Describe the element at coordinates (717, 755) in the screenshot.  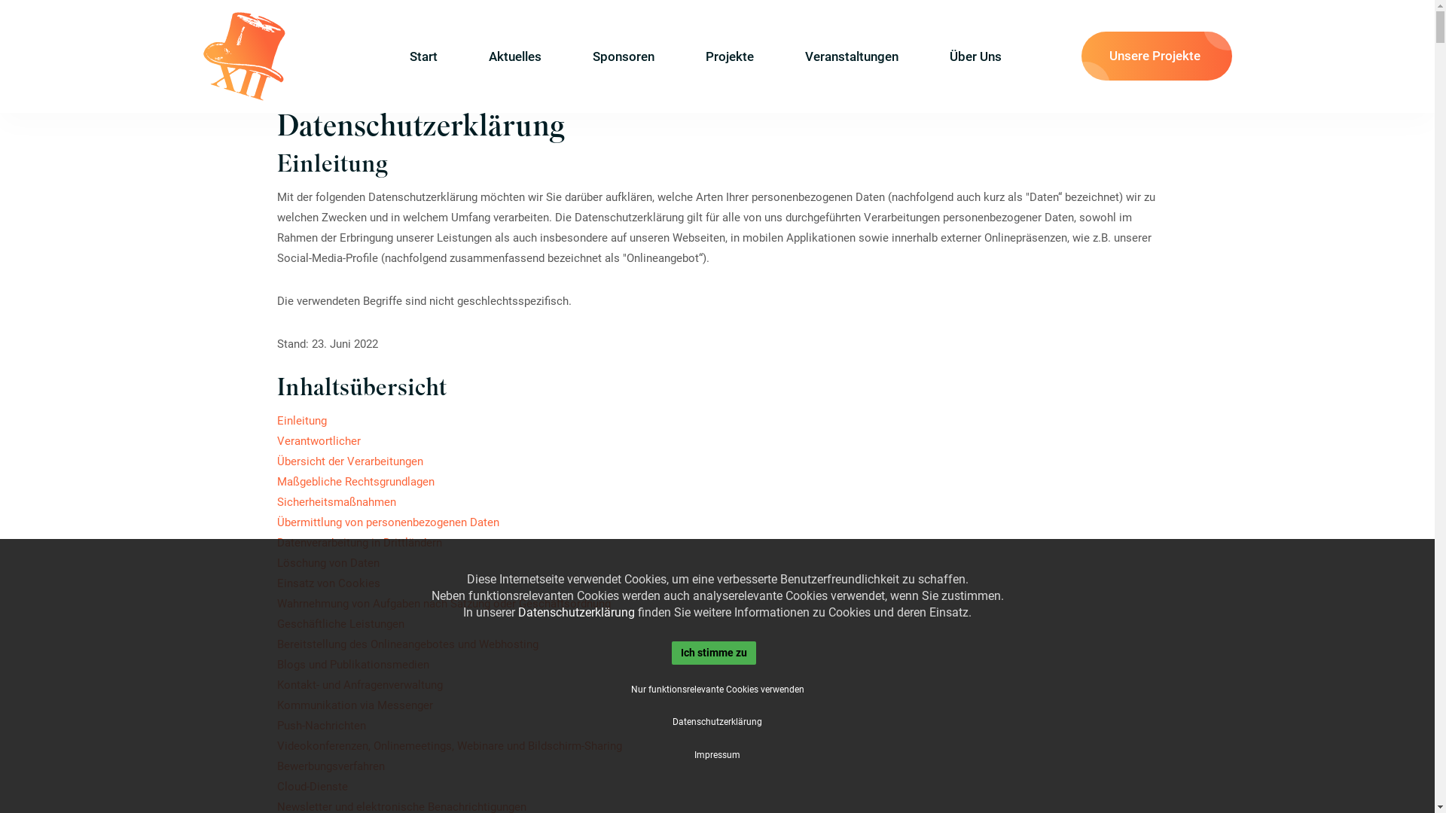
I see `Impressum` at that location.